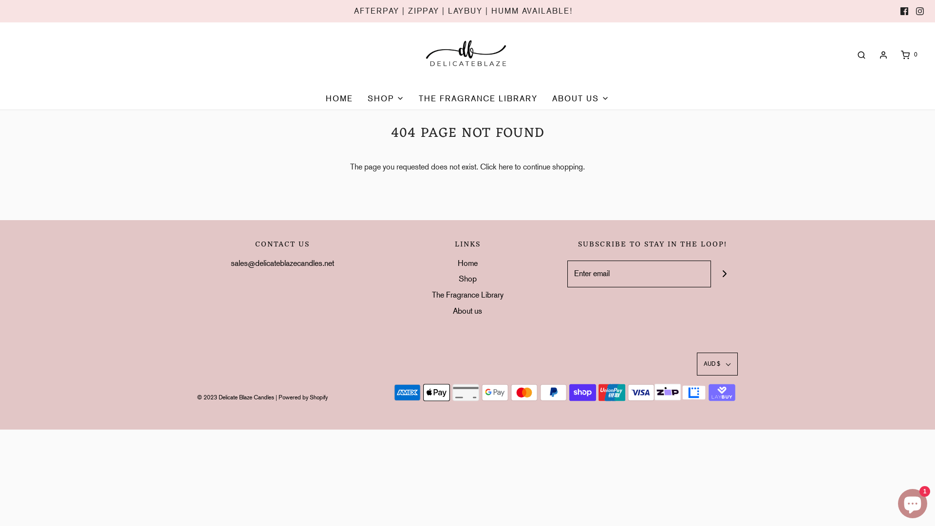  What do you see at coordinates (904, 11) in the screenshot?
I see `FACEBOOK ICON` at bounding box center [904, 11].